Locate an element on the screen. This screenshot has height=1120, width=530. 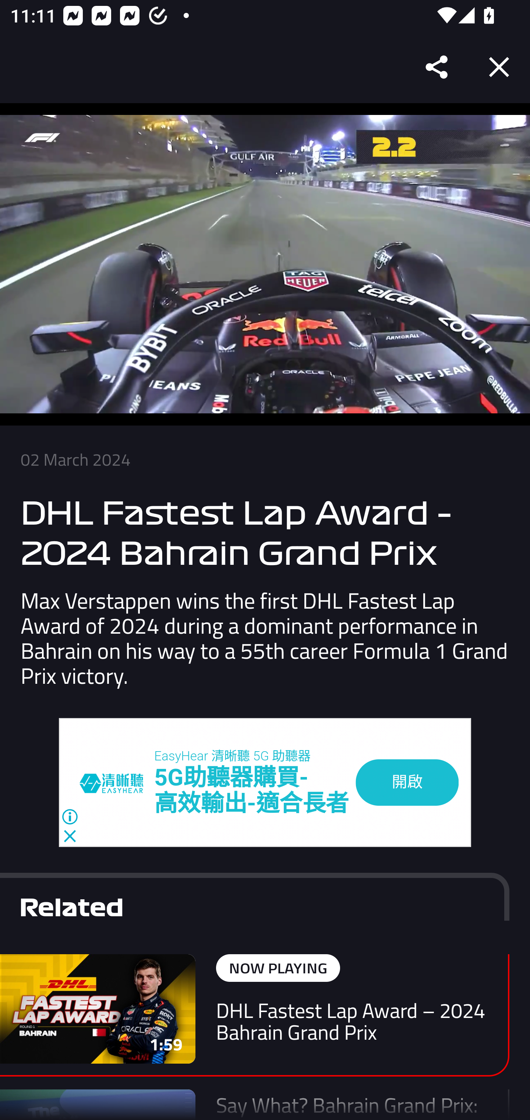
Close is located at coordinates (499, 67).